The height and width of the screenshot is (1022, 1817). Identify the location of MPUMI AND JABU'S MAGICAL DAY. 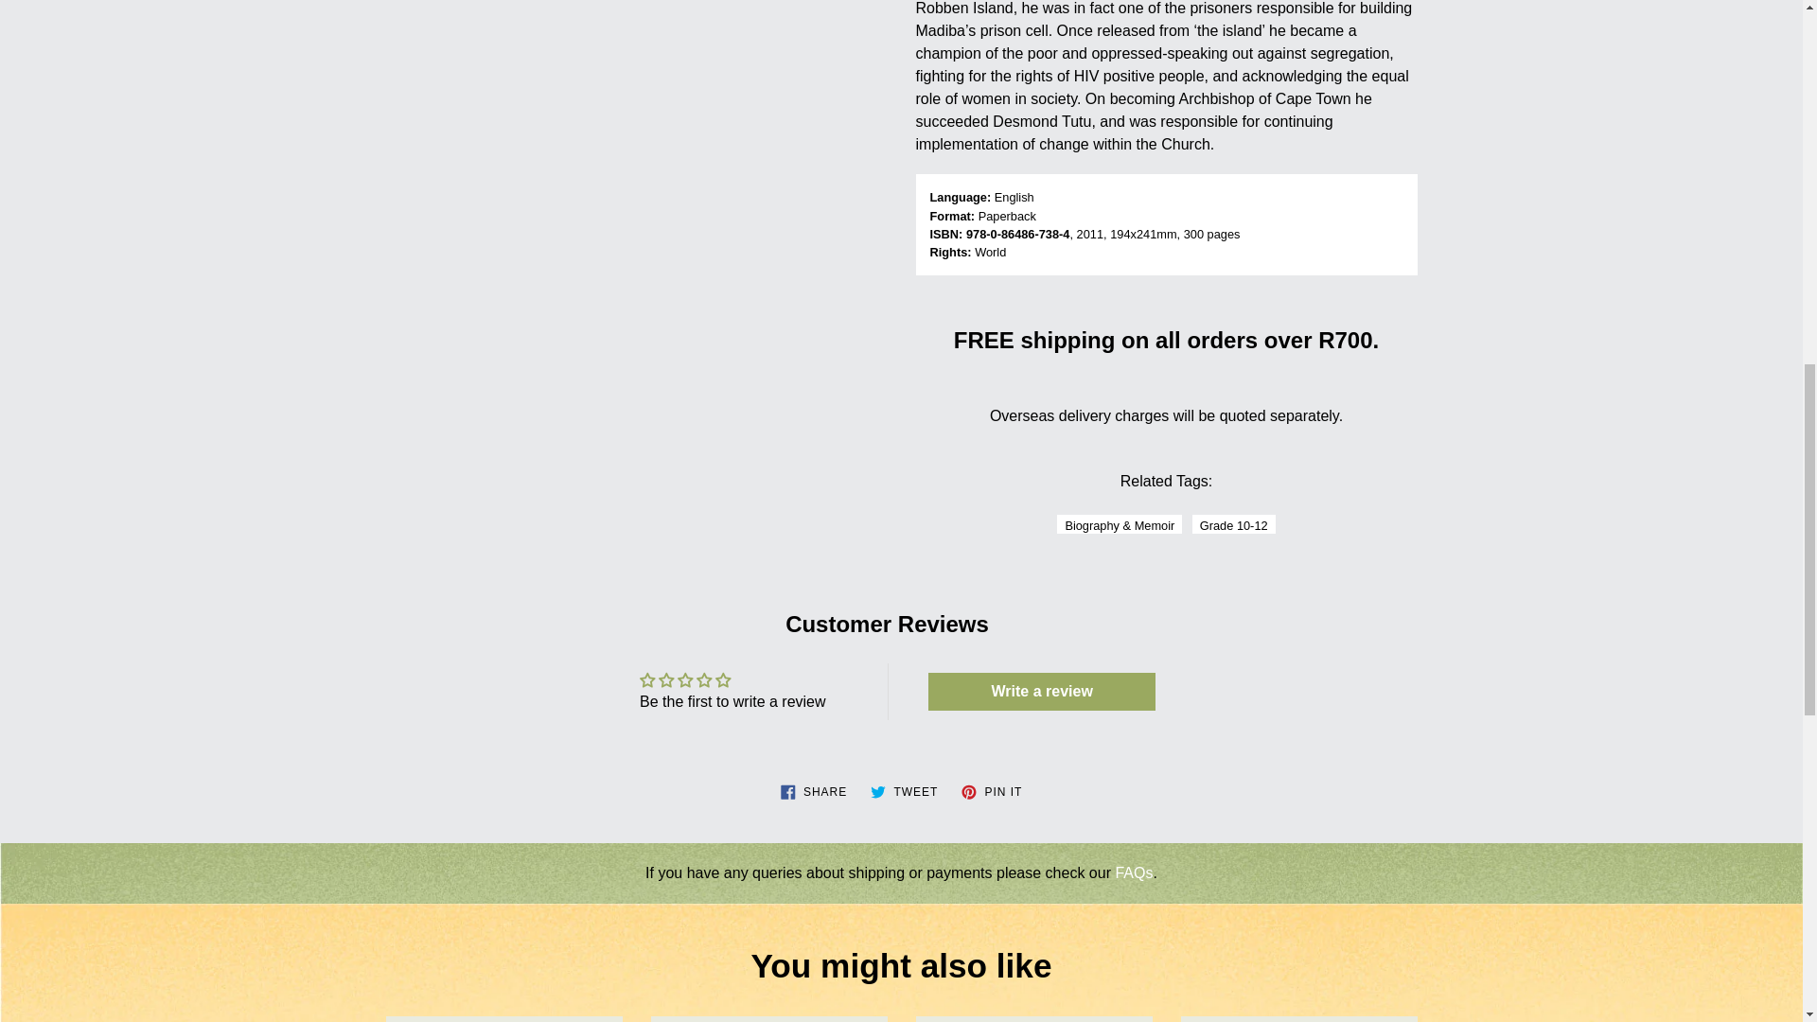
(1233, 524).